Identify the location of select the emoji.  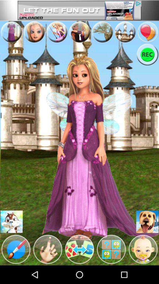
(11, 222).